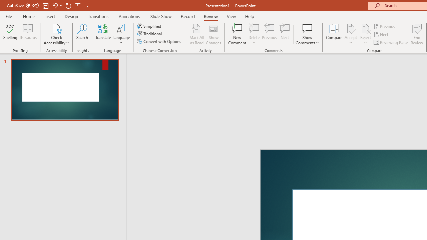 The height and width of the screenshot is (240, 427). Describe the element at coordinates (334, 34) in the screenshot. I see `Compare` at that location.